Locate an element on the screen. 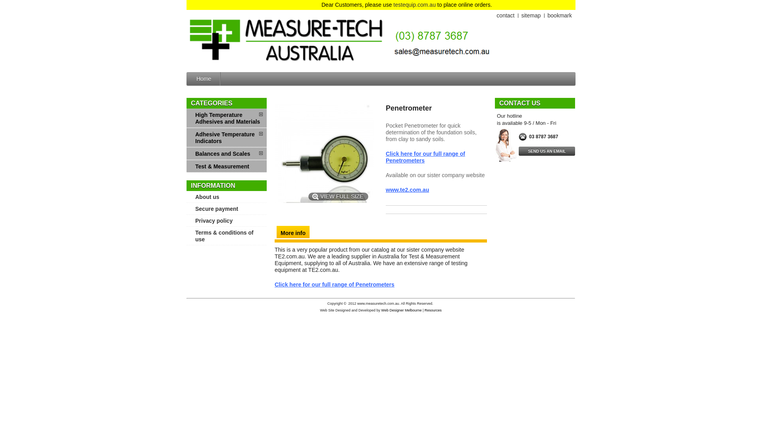 The image size is (762, 428). Balances and Scales is located at coordinates (227, 154).